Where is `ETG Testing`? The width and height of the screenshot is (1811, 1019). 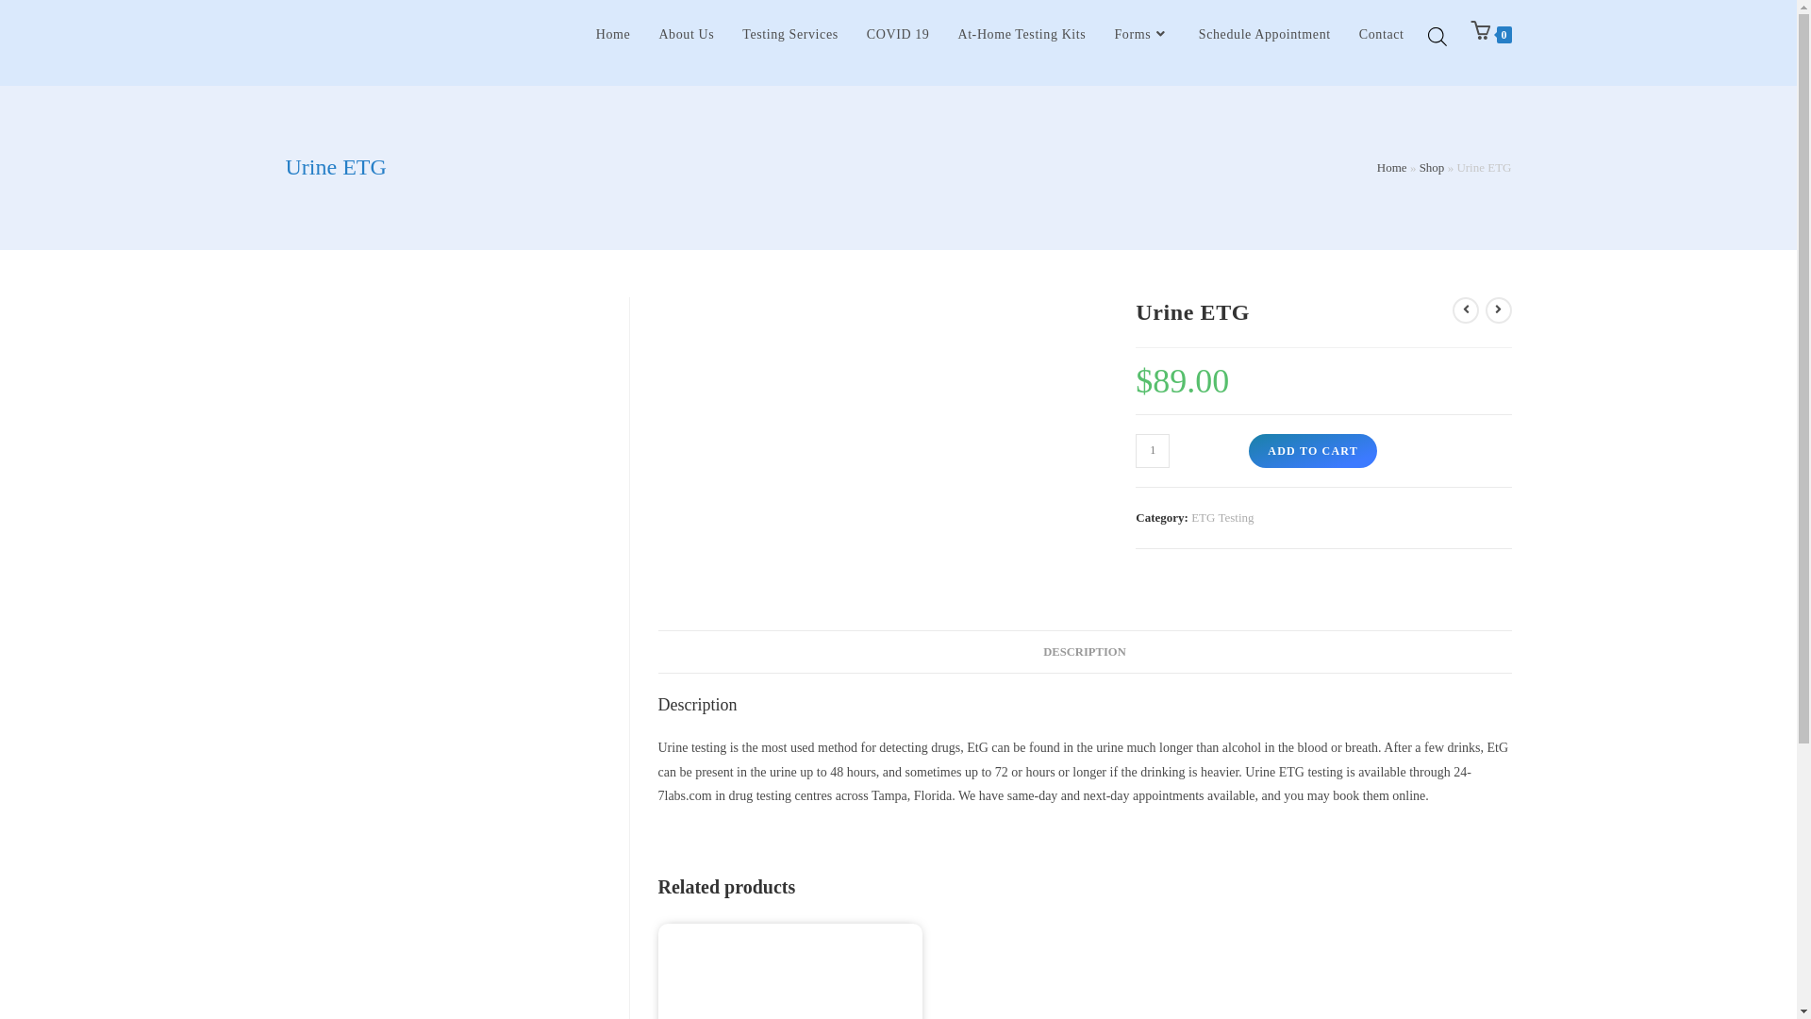 ETG Testing is located at coordinates (1222, 517).